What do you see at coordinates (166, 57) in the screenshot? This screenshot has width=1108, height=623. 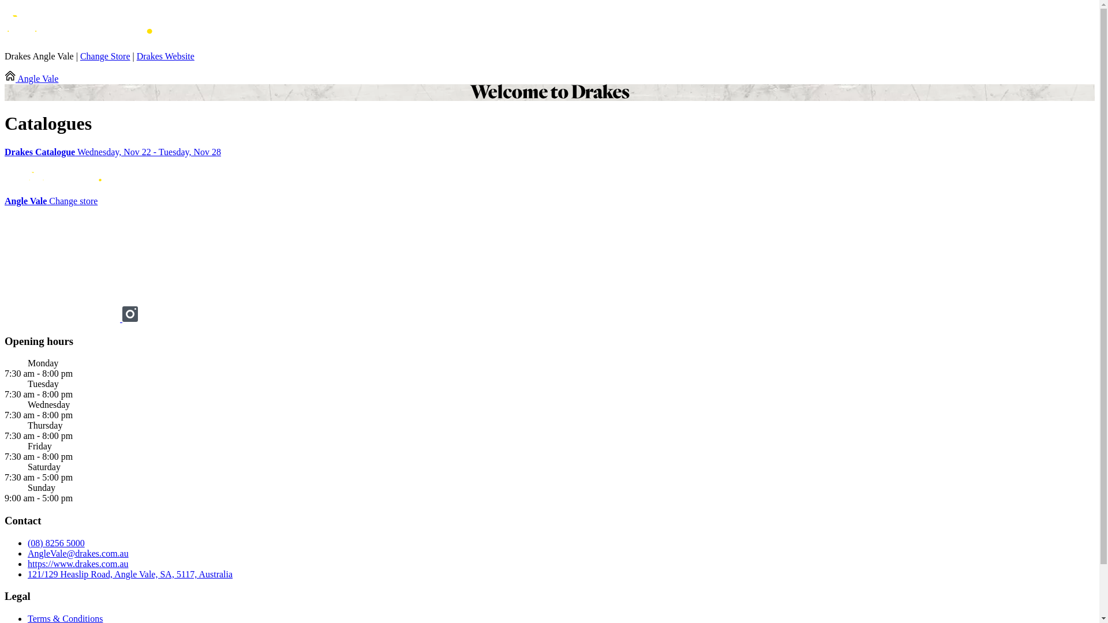 I see `Drakes Website` at bounding box center [166, 57].